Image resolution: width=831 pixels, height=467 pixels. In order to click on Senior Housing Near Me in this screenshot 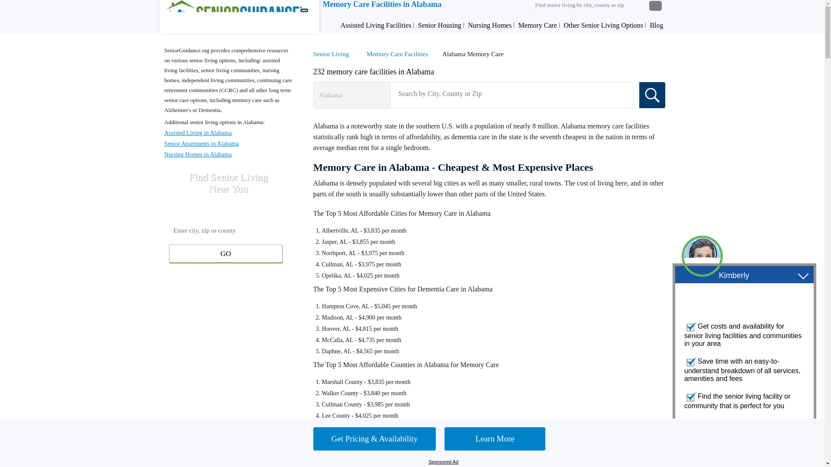, I will do `click(439, 25)`.